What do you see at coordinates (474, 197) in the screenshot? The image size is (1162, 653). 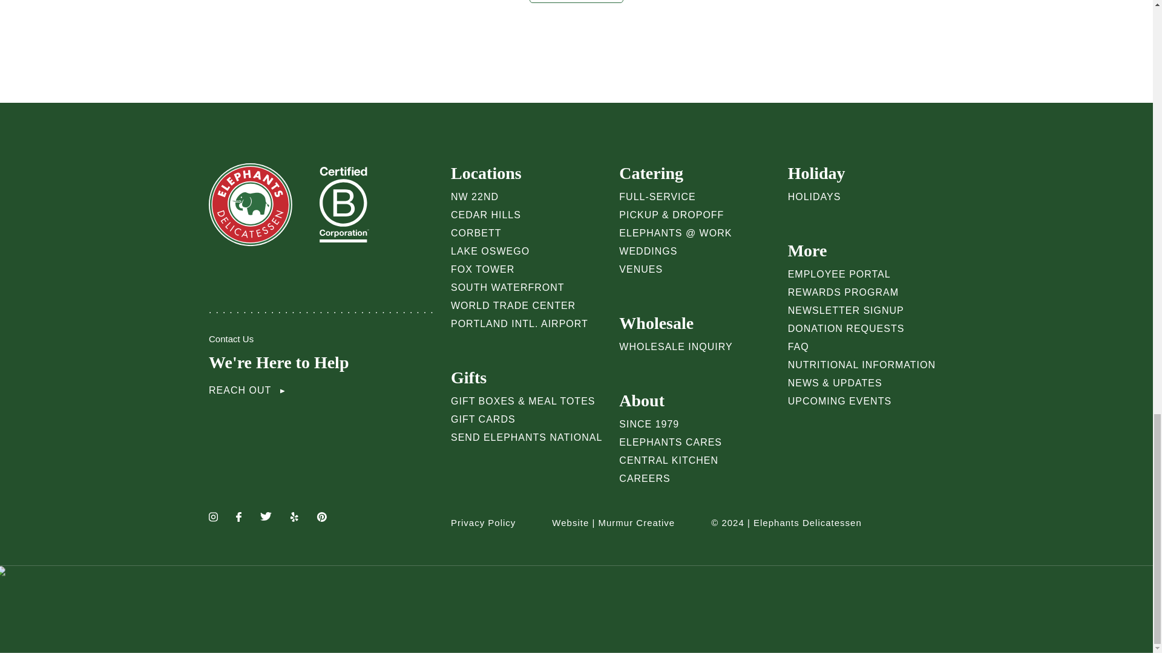 I see `NW 22ND` at bounding box center [474, 197].